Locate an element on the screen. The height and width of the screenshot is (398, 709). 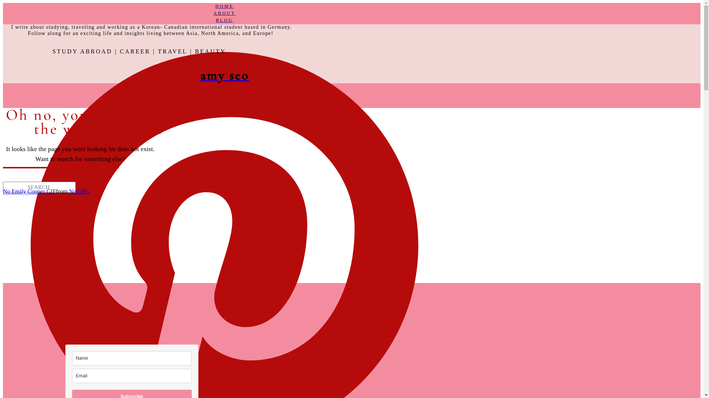
No Emily Cooper GIF is located at coordinates (30, 192).